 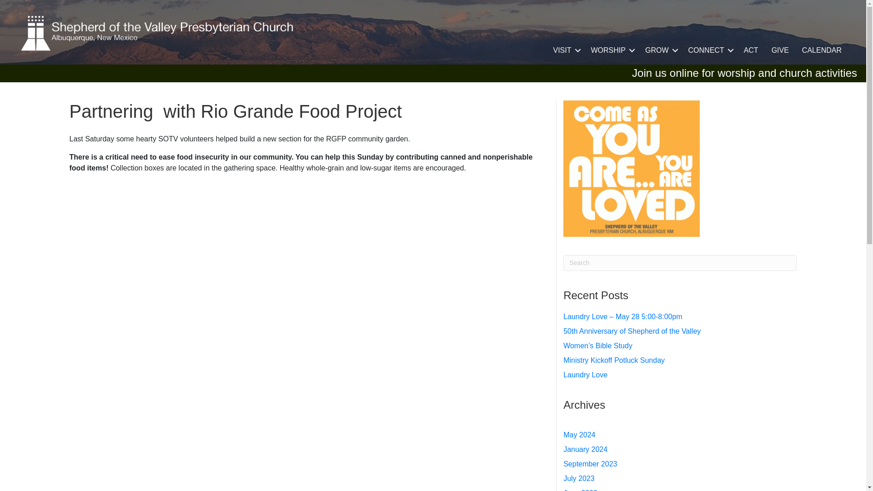 What do you see at coordinates (565, 50) in the screenshot?
I see `VISIT` at bounding box center [565, 50].